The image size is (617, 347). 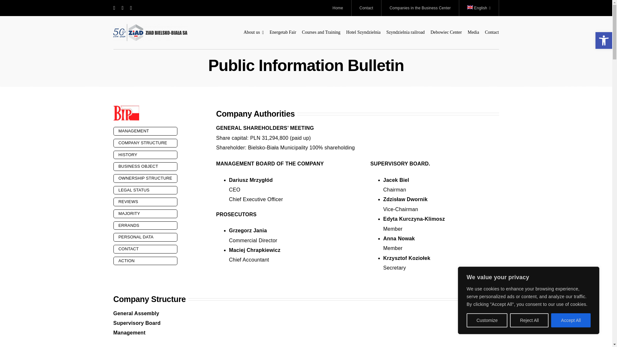 What do you see at coordinates (126, 113) in the screenshot?
I see `bib` at bounding box center [126, 113].